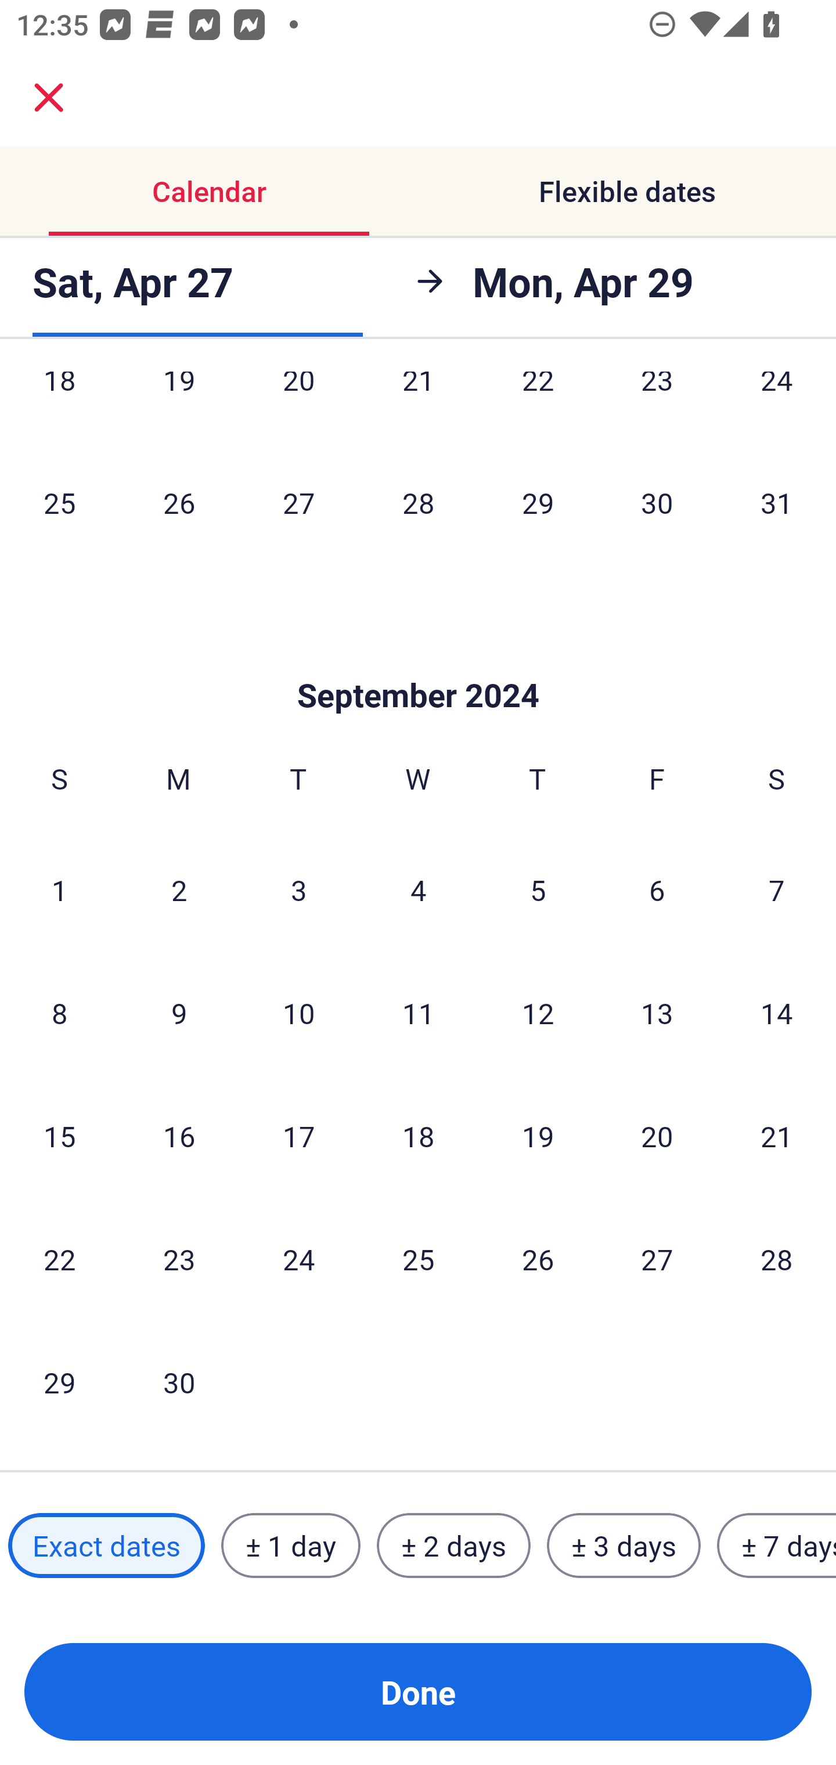  I want to click on 14 Saturday, September 14, 2024, so click(777, 1013).